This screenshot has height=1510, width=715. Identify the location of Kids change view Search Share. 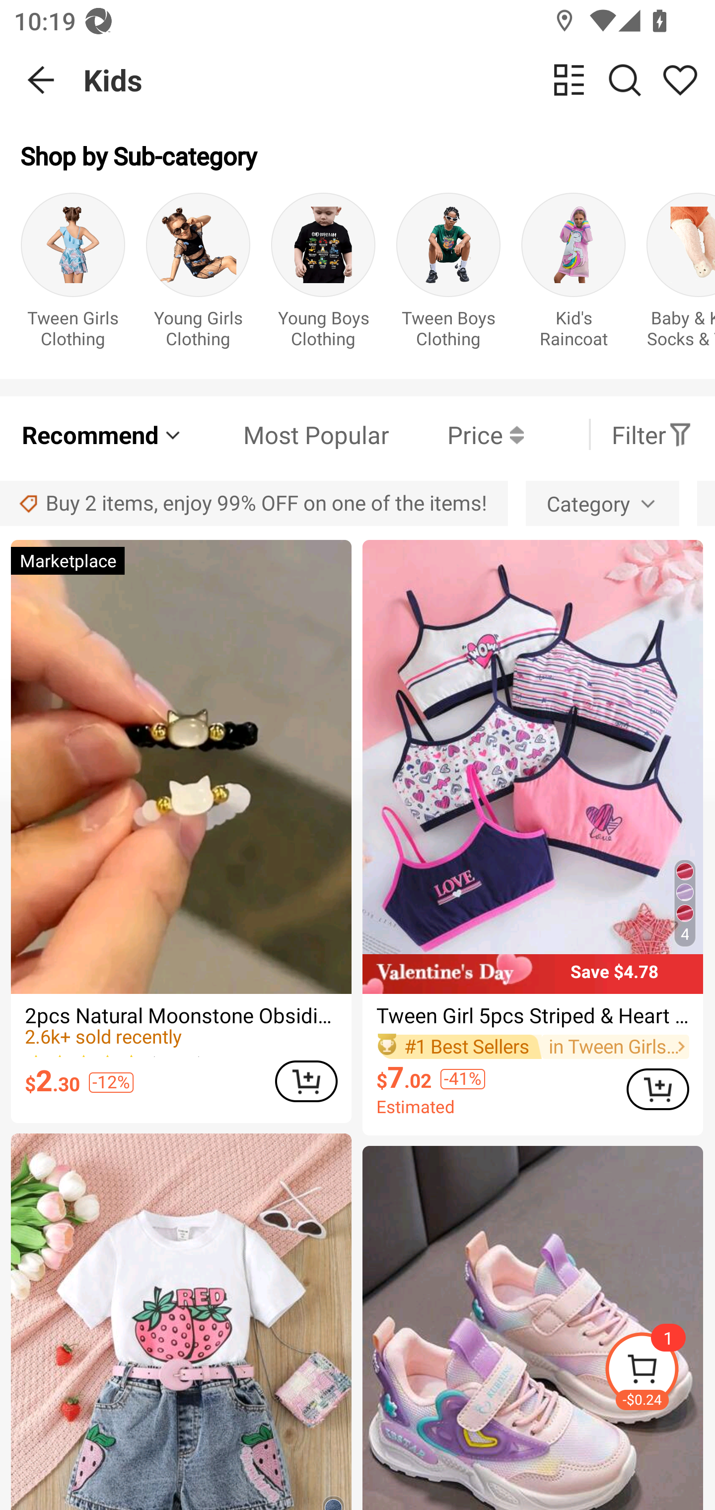
(399, 80).